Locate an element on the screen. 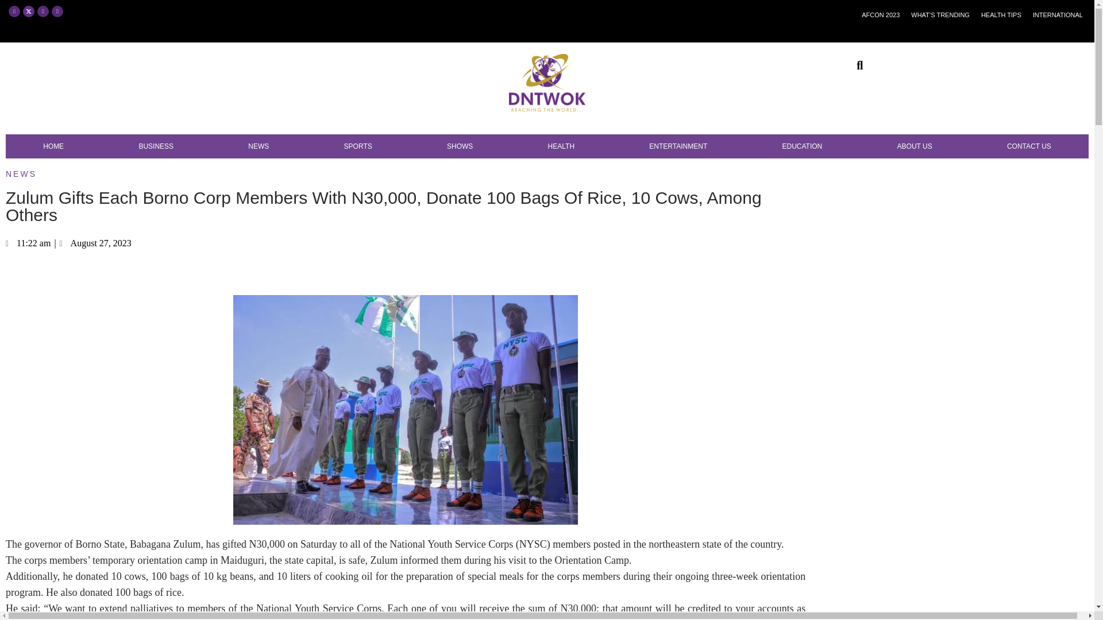 The height and width of the screenshot is (620, 1103). HEALTH is located at coordinates (561, 146).